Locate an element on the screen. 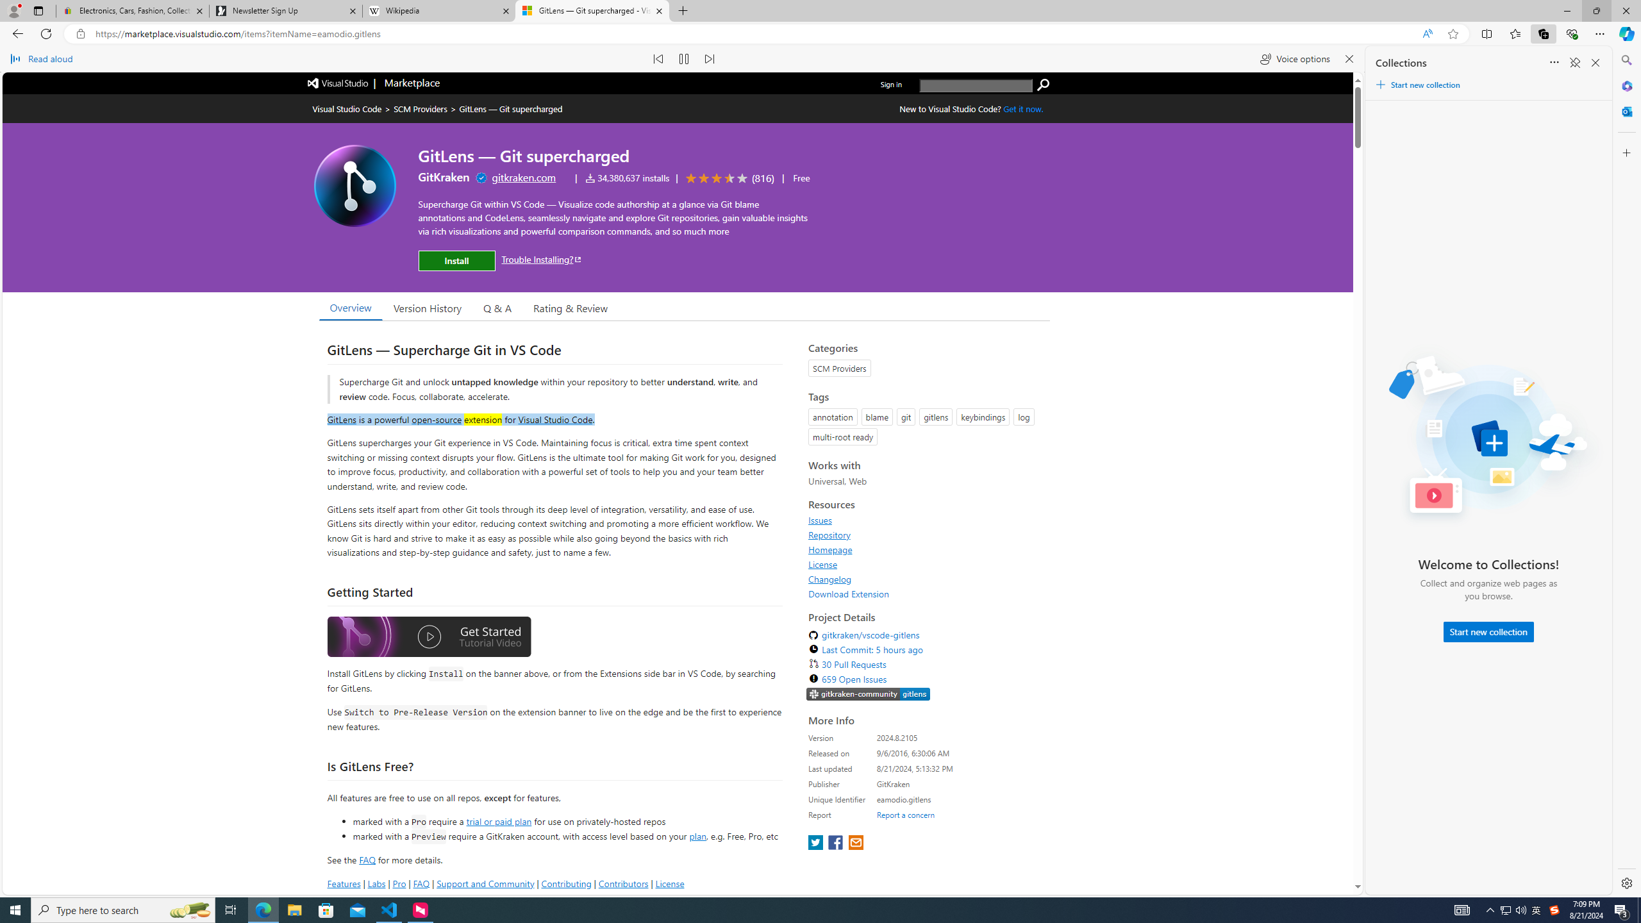 This screenshot has width=1641, height=923. Unpin Collections is located at coordinates (1574, 63).